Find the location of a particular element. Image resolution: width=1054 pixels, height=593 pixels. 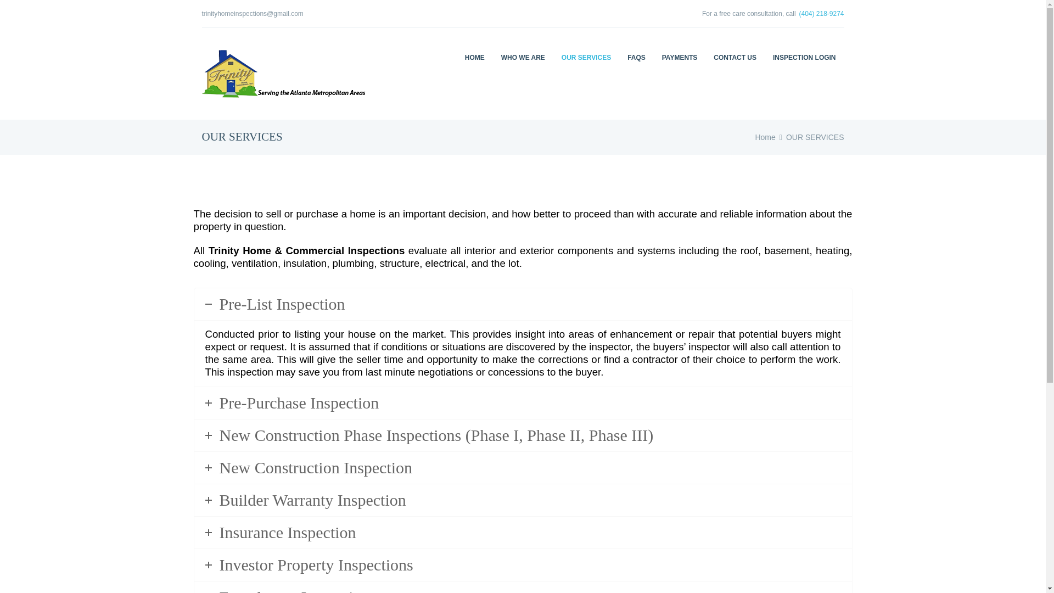

HOME is located at coordinates (474, 57).